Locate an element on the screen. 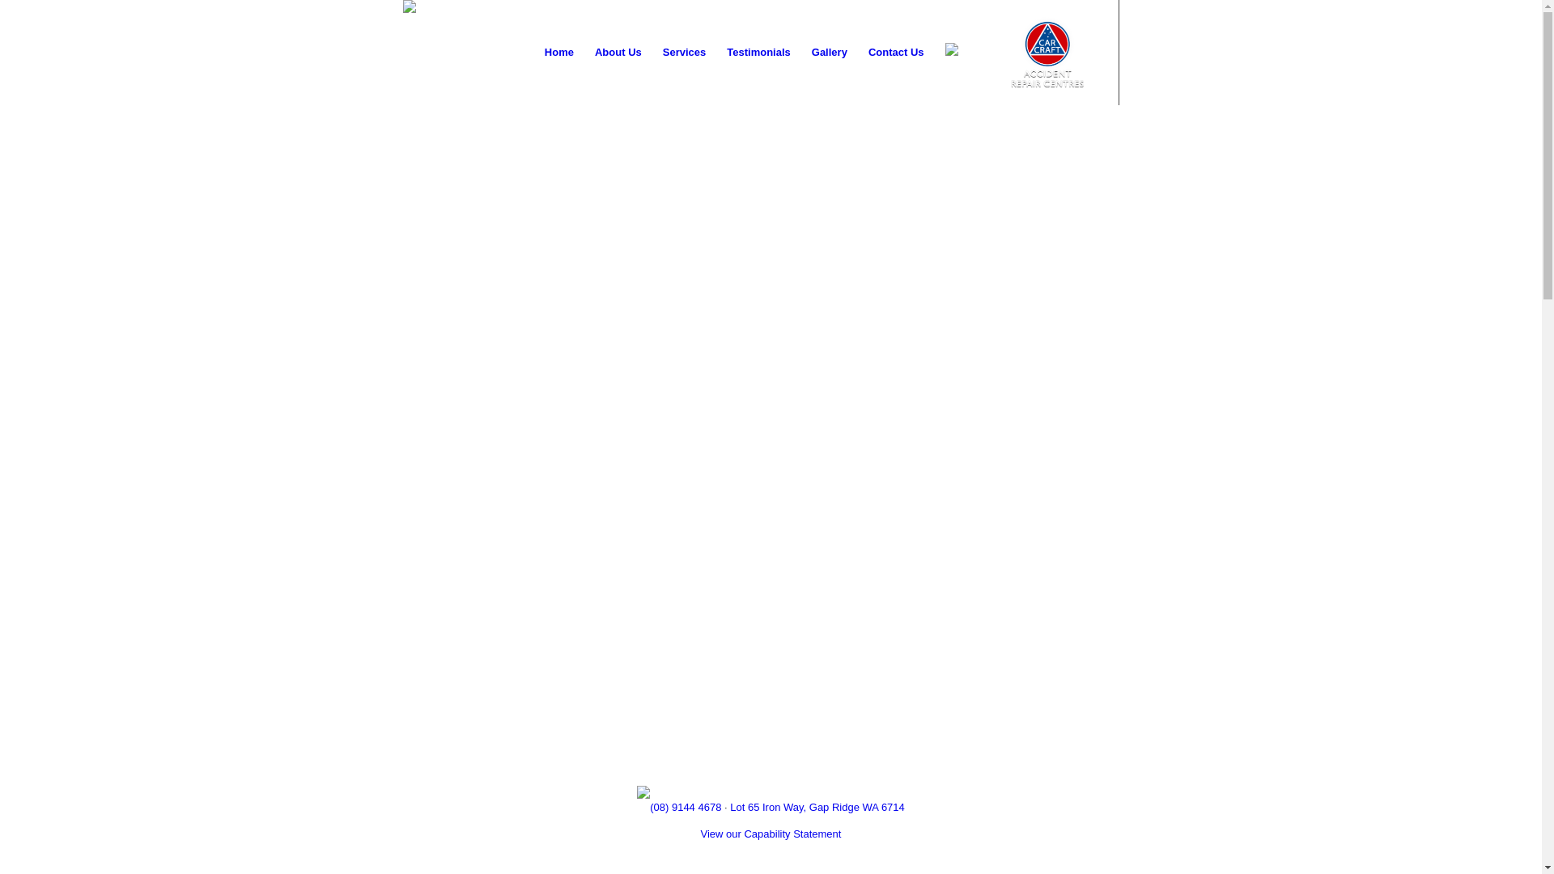 This screenshot has height=874, width=1554. Gallery is located at coordinates (830, 53).